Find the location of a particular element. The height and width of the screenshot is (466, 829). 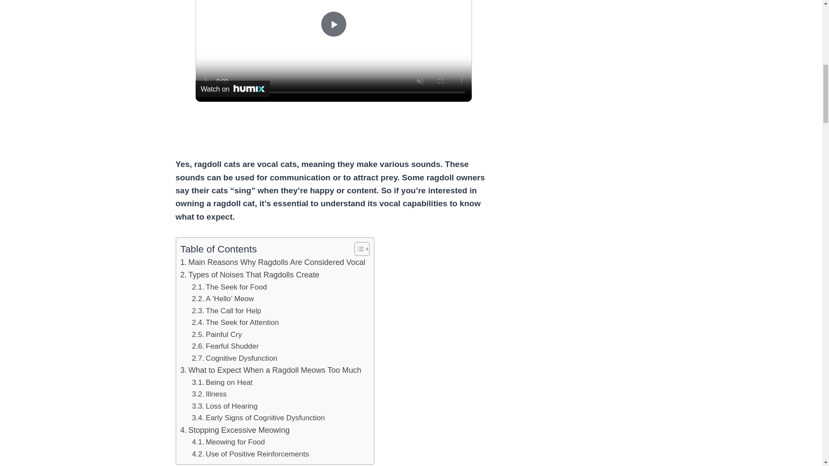

Being on Heat is located at coordinates (222, 382).